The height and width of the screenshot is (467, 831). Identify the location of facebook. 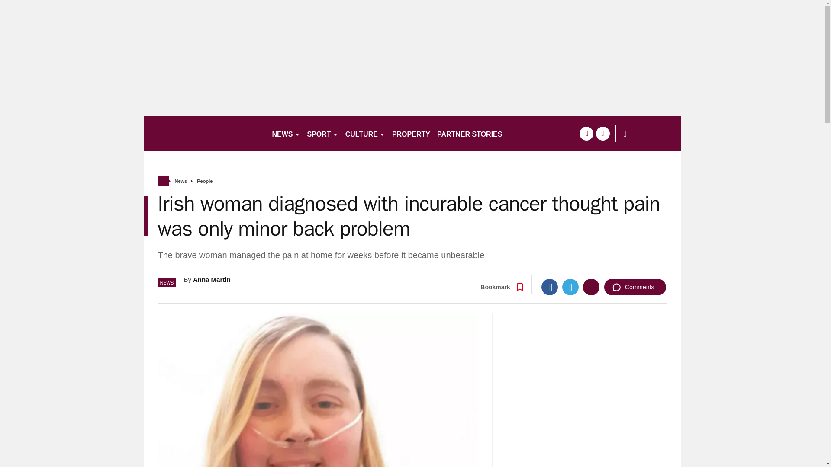
(586, 133).